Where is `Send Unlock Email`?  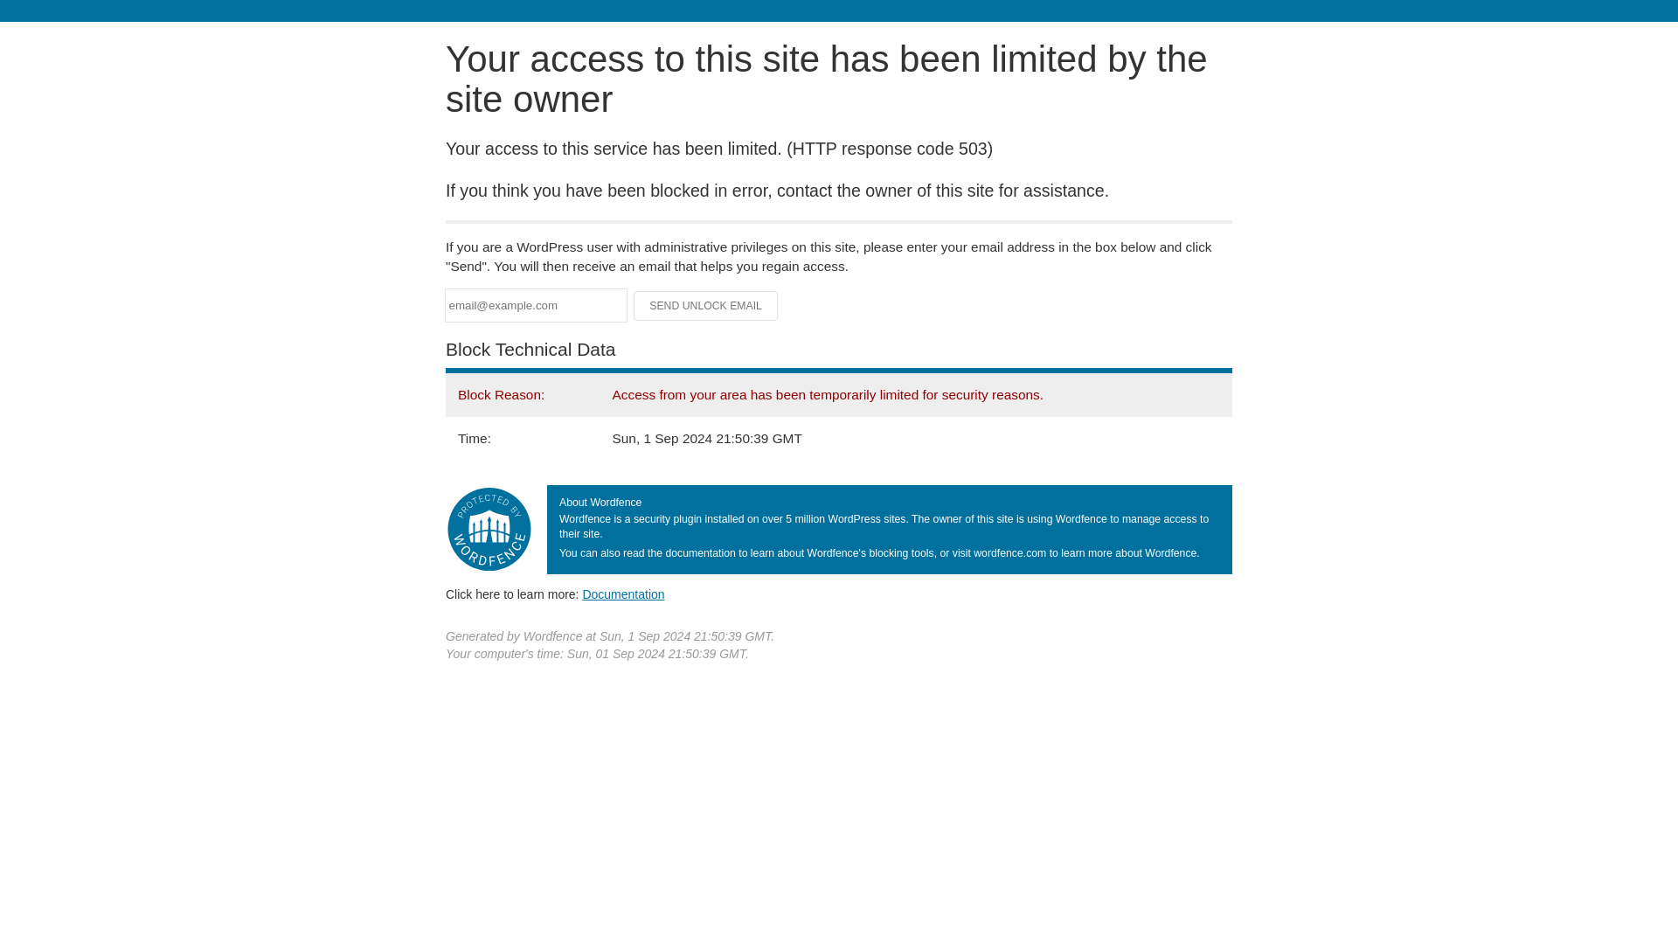
Send Unlock Email is located at coordinates (706, 306).